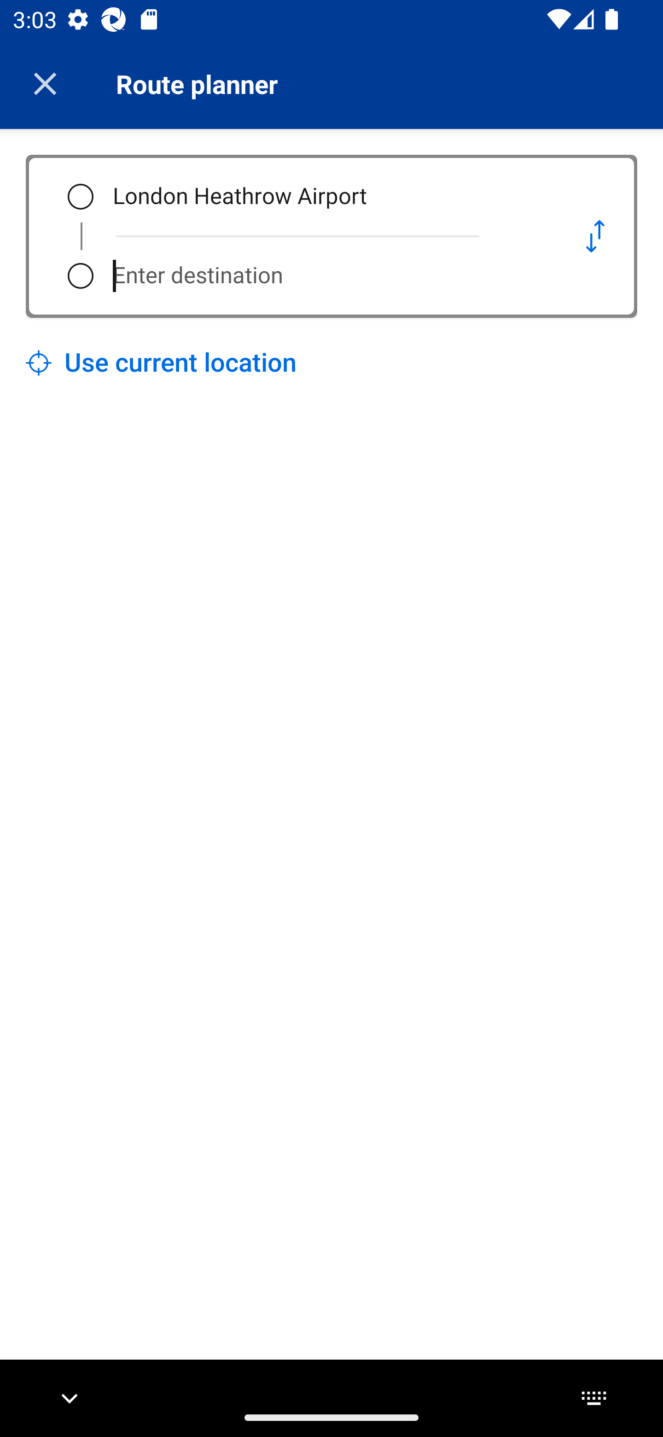 Image resolution: width=663 pixels, height=1437 pixels. I want to click on Swap pick-up location and destination, so click(595, 236).